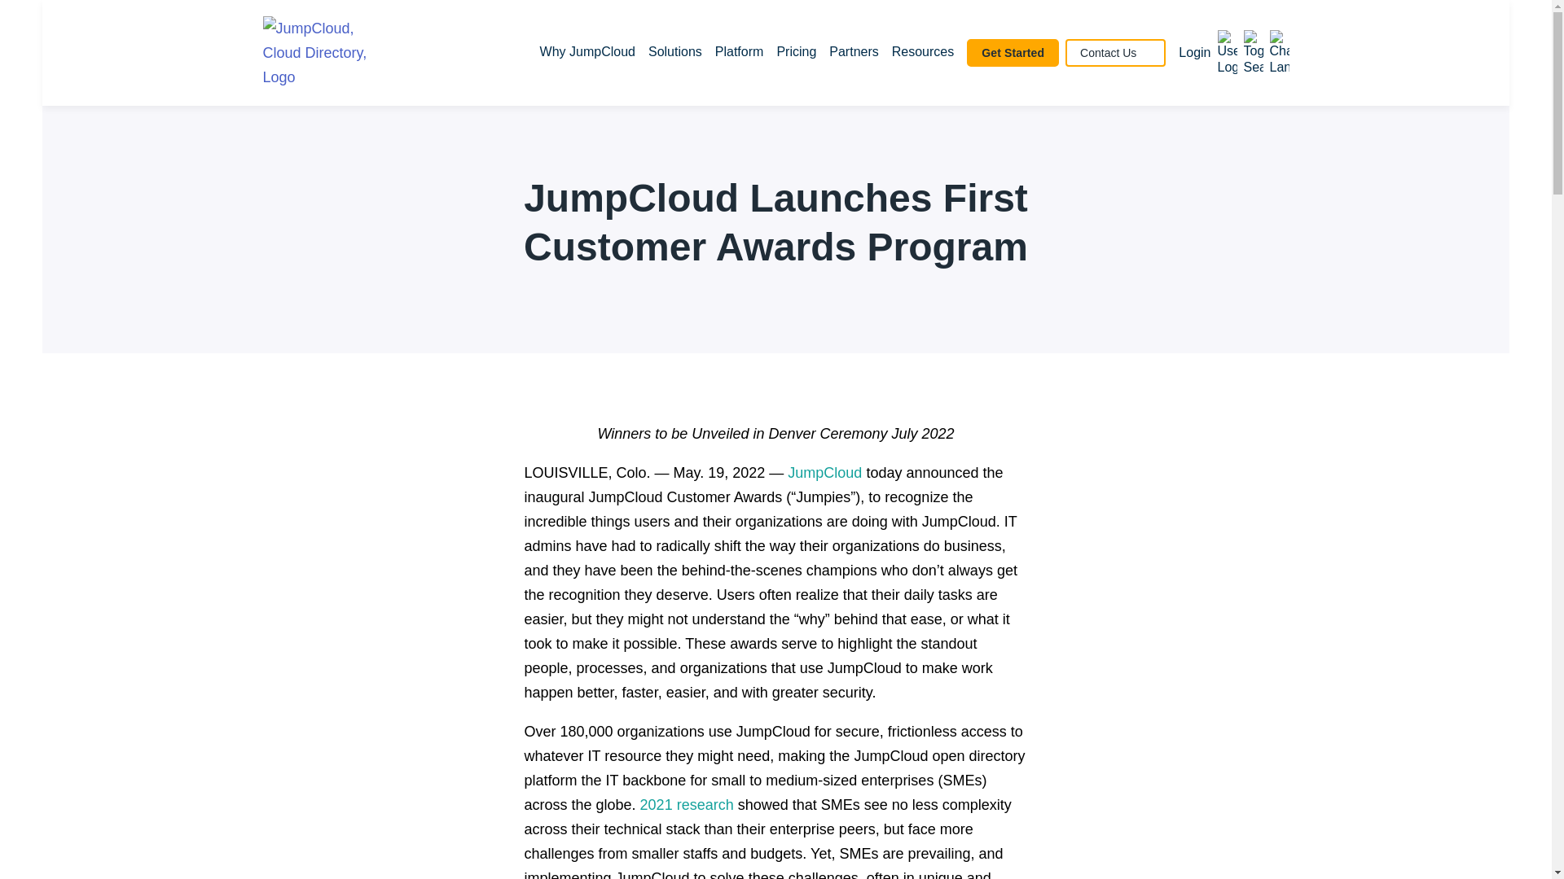 This screenshot has width=1564, height=879. I want to click on Solutions, so click(675, 52).